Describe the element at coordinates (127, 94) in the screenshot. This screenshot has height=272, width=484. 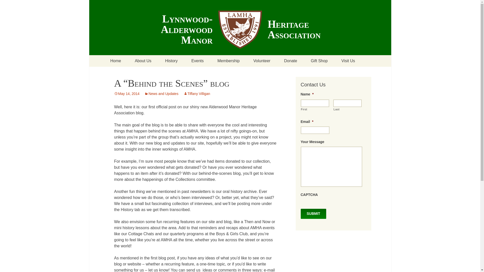
I see `May 14, 2014` at that location.